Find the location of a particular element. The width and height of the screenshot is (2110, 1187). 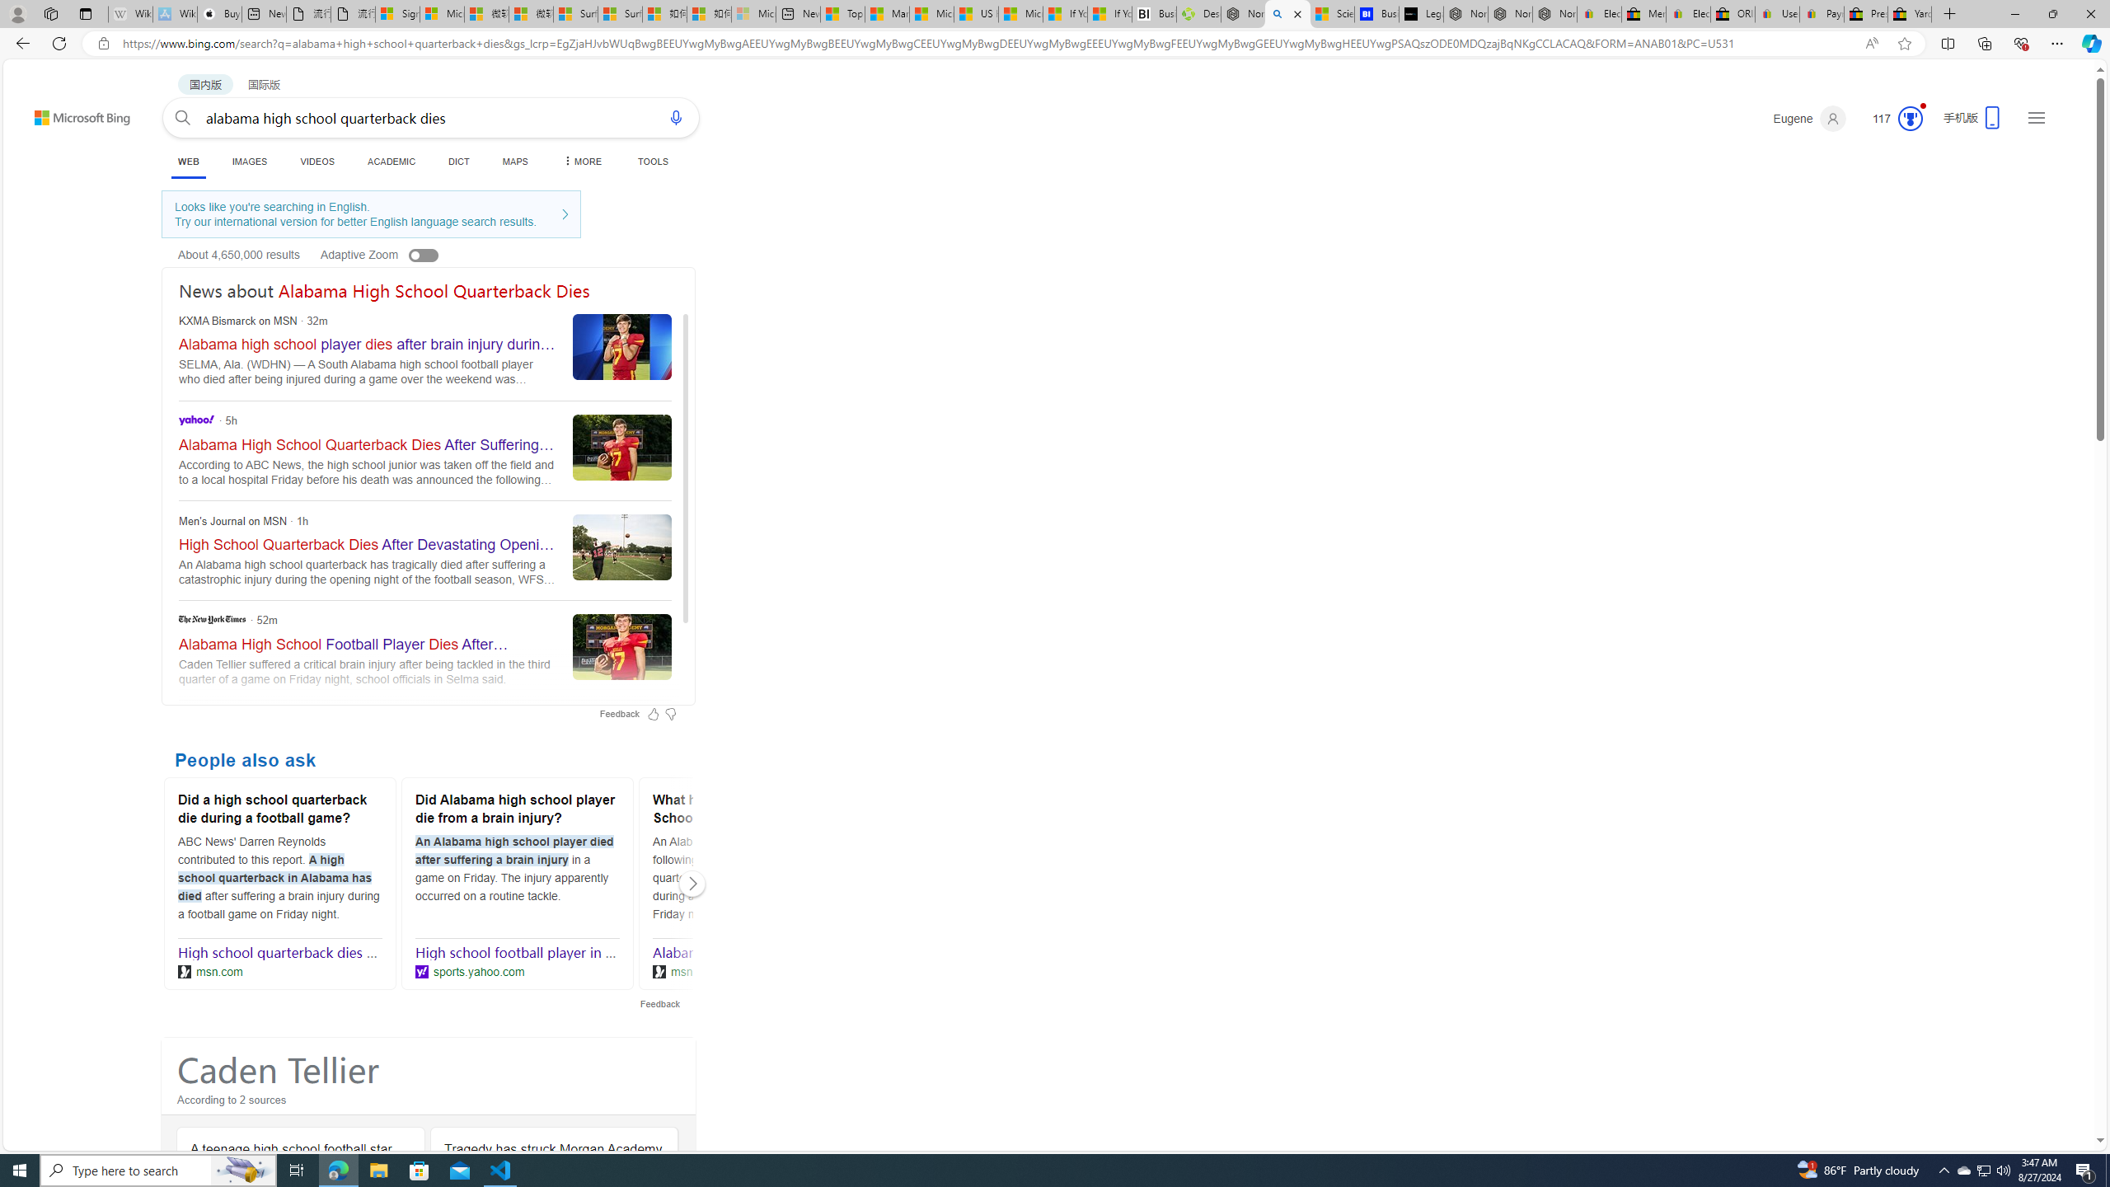

Search more is located at coordinates (2063, 1091).